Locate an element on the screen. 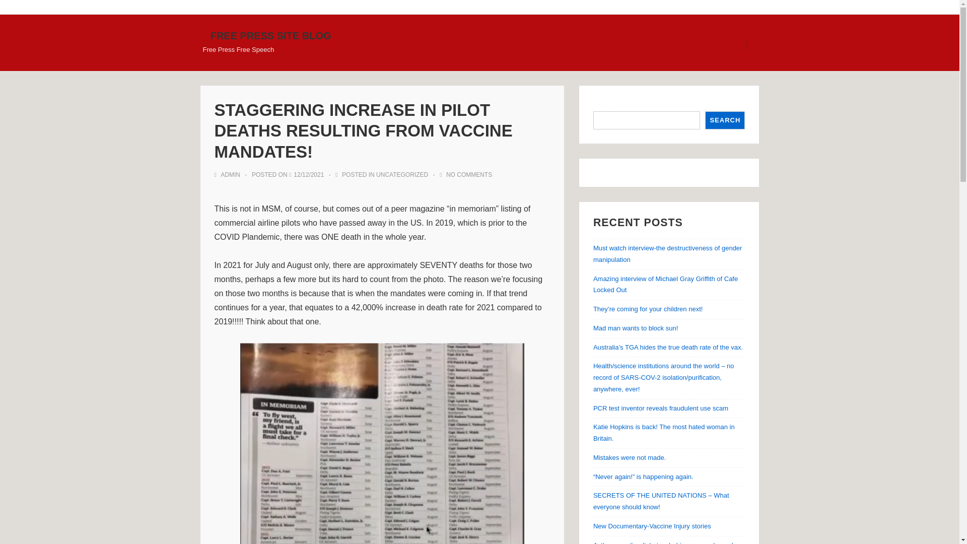 The image size is (967, 544). View all posts by admin is located at coordinates (229, 175).